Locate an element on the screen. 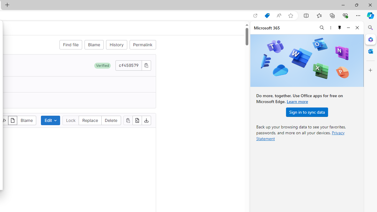  Learn more about Microsoft Office. is located at coordinates (297, 101).